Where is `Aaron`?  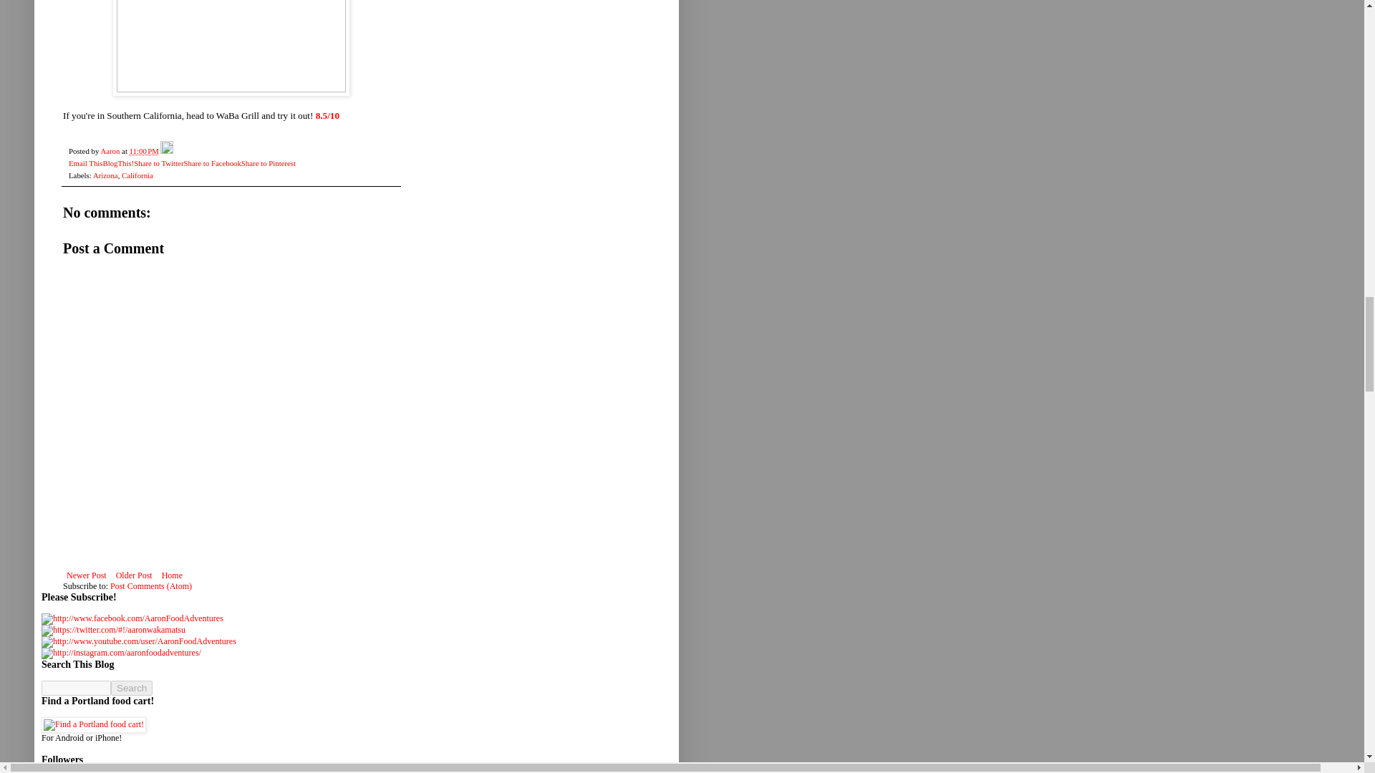 Aaron is located at coordinates (111, 151).